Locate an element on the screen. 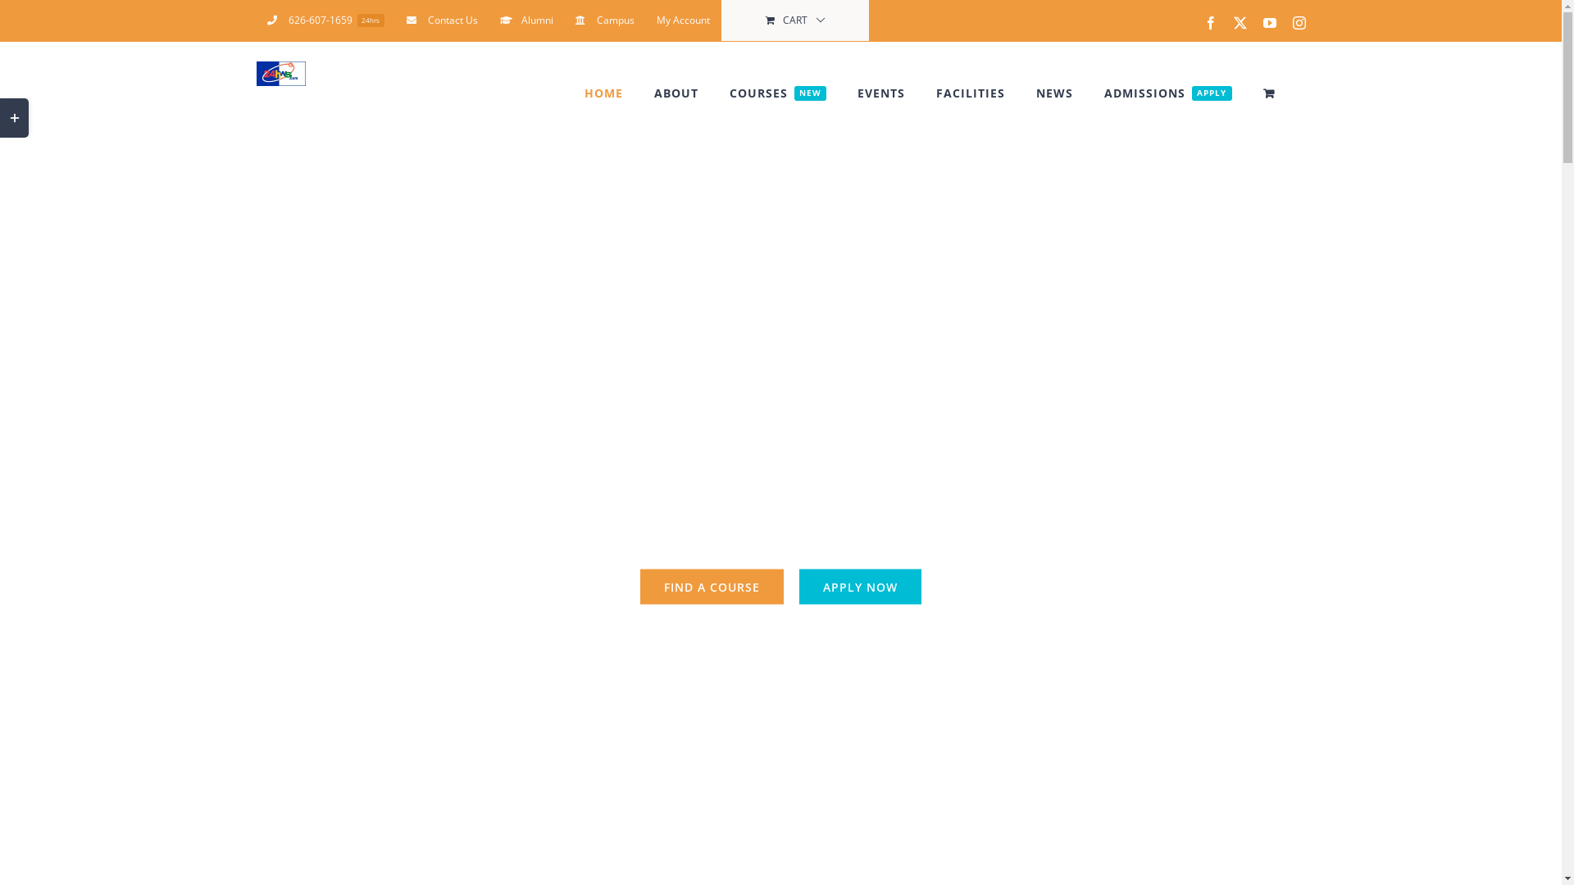 This screenshot has height=885, width=1574. My Account is located at coordinates (684, 20).